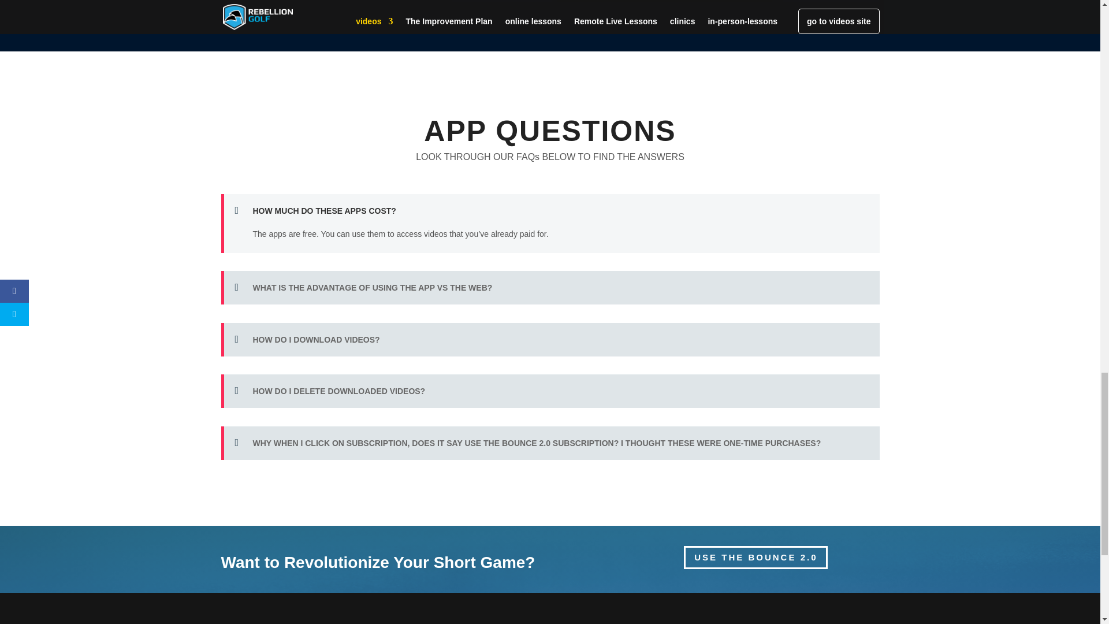  Describe the element at coordinates (756, 558) in the screenshot. I see `USE THE BOUNCE 2.0` at that location.